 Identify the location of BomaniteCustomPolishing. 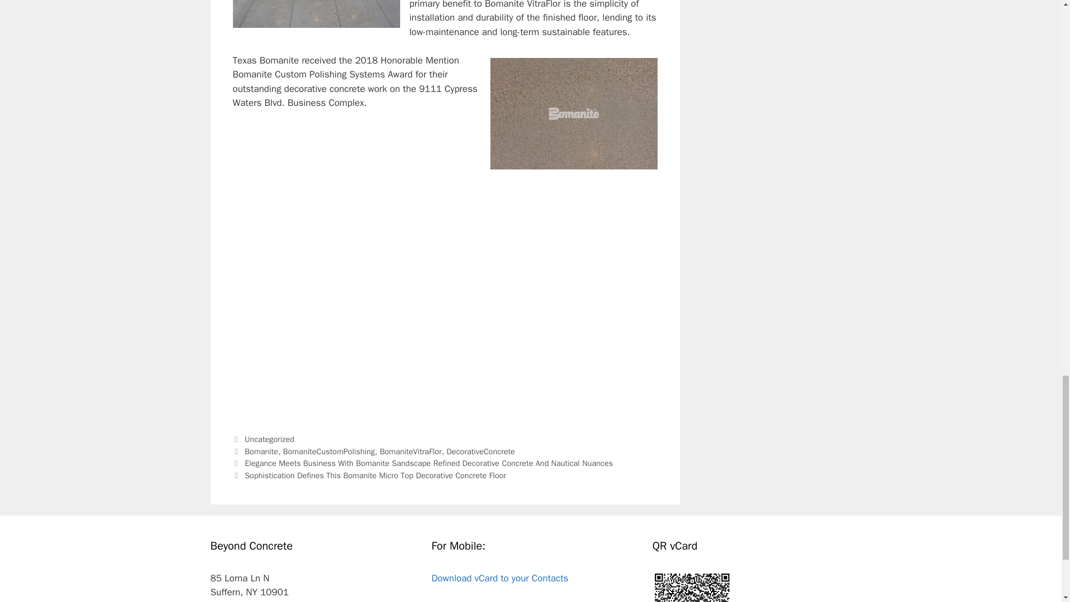
(329, 452).